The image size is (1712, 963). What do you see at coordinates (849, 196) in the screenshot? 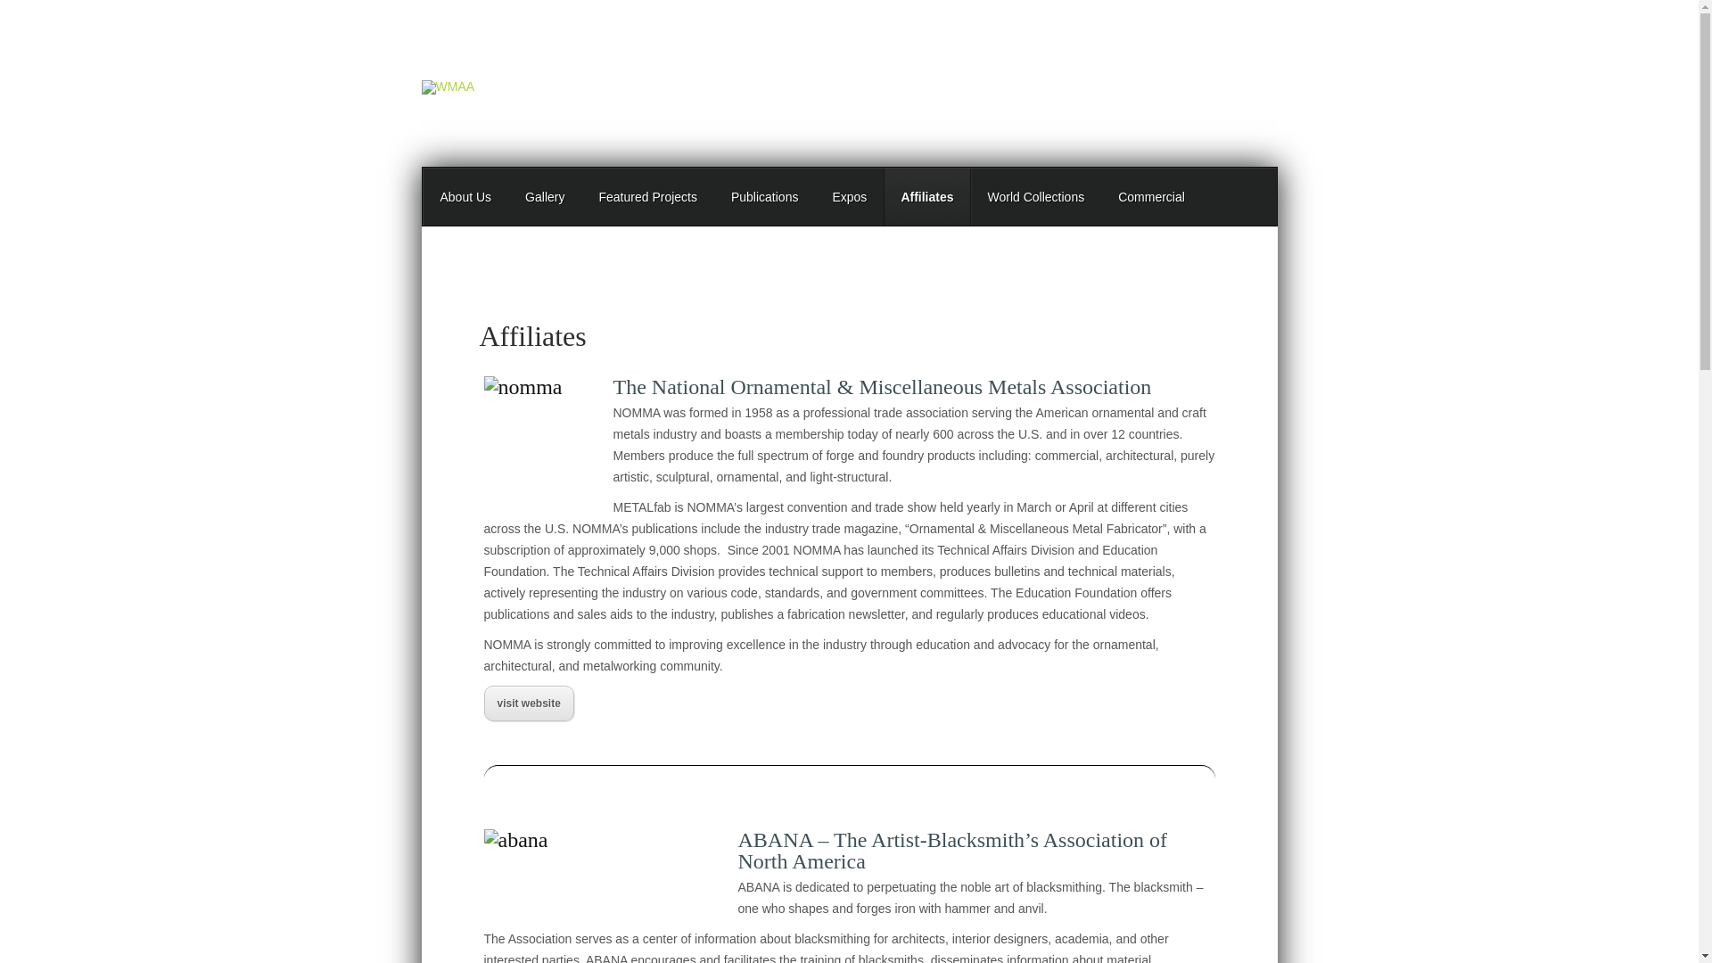
I see `Expos` at bounding box center [849, 196].